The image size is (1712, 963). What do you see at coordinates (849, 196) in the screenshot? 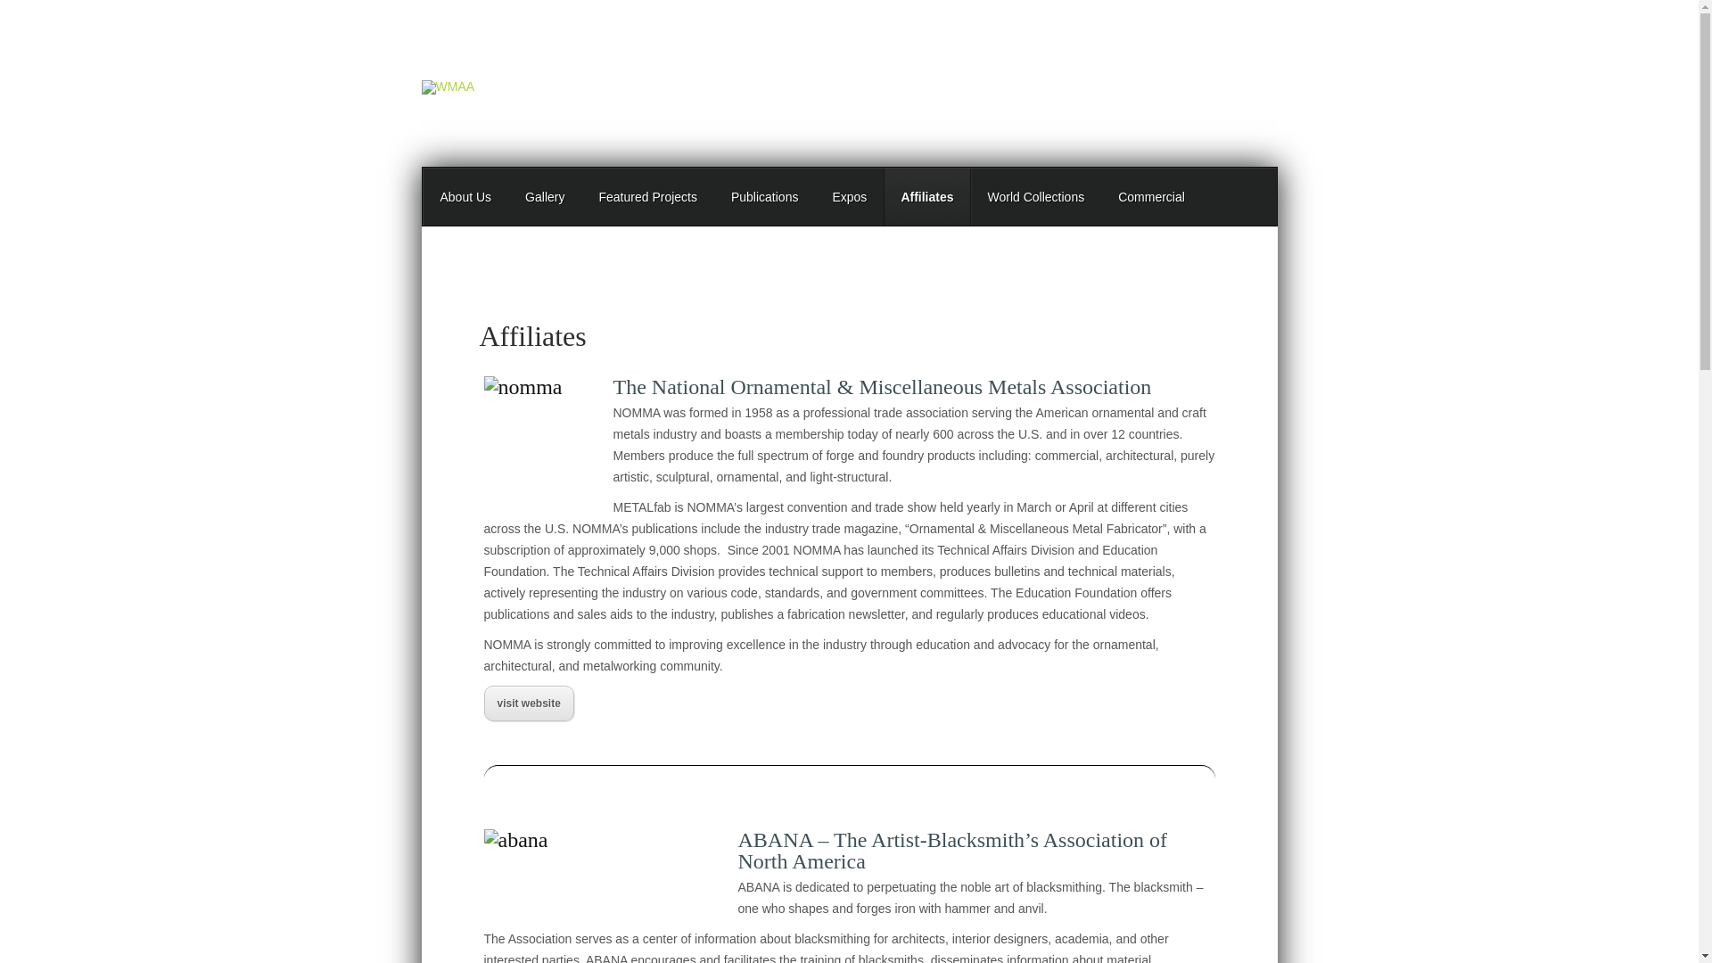
I see `Expos` at bounding box center [849, 196].